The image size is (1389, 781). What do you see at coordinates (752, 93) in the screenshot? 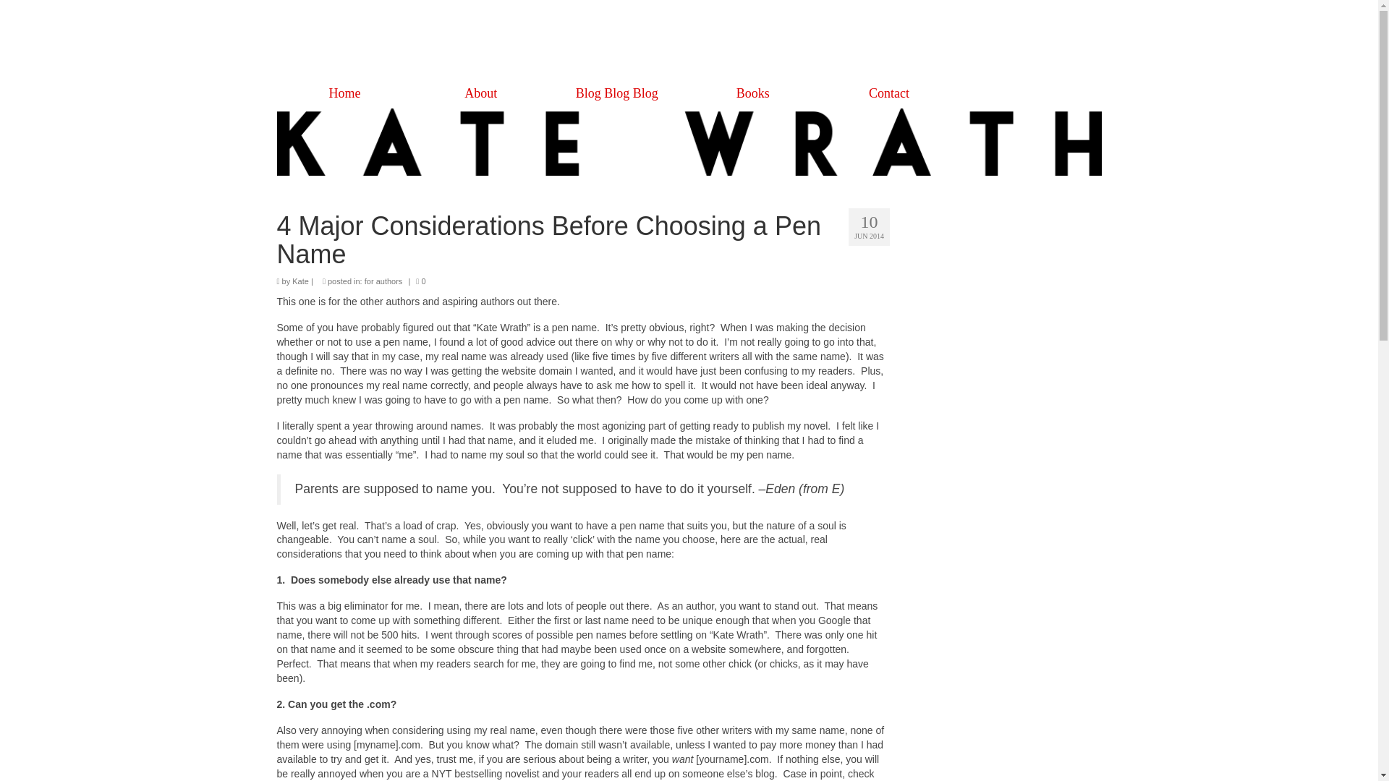
I see `Books` at bounding box center [752, 93].